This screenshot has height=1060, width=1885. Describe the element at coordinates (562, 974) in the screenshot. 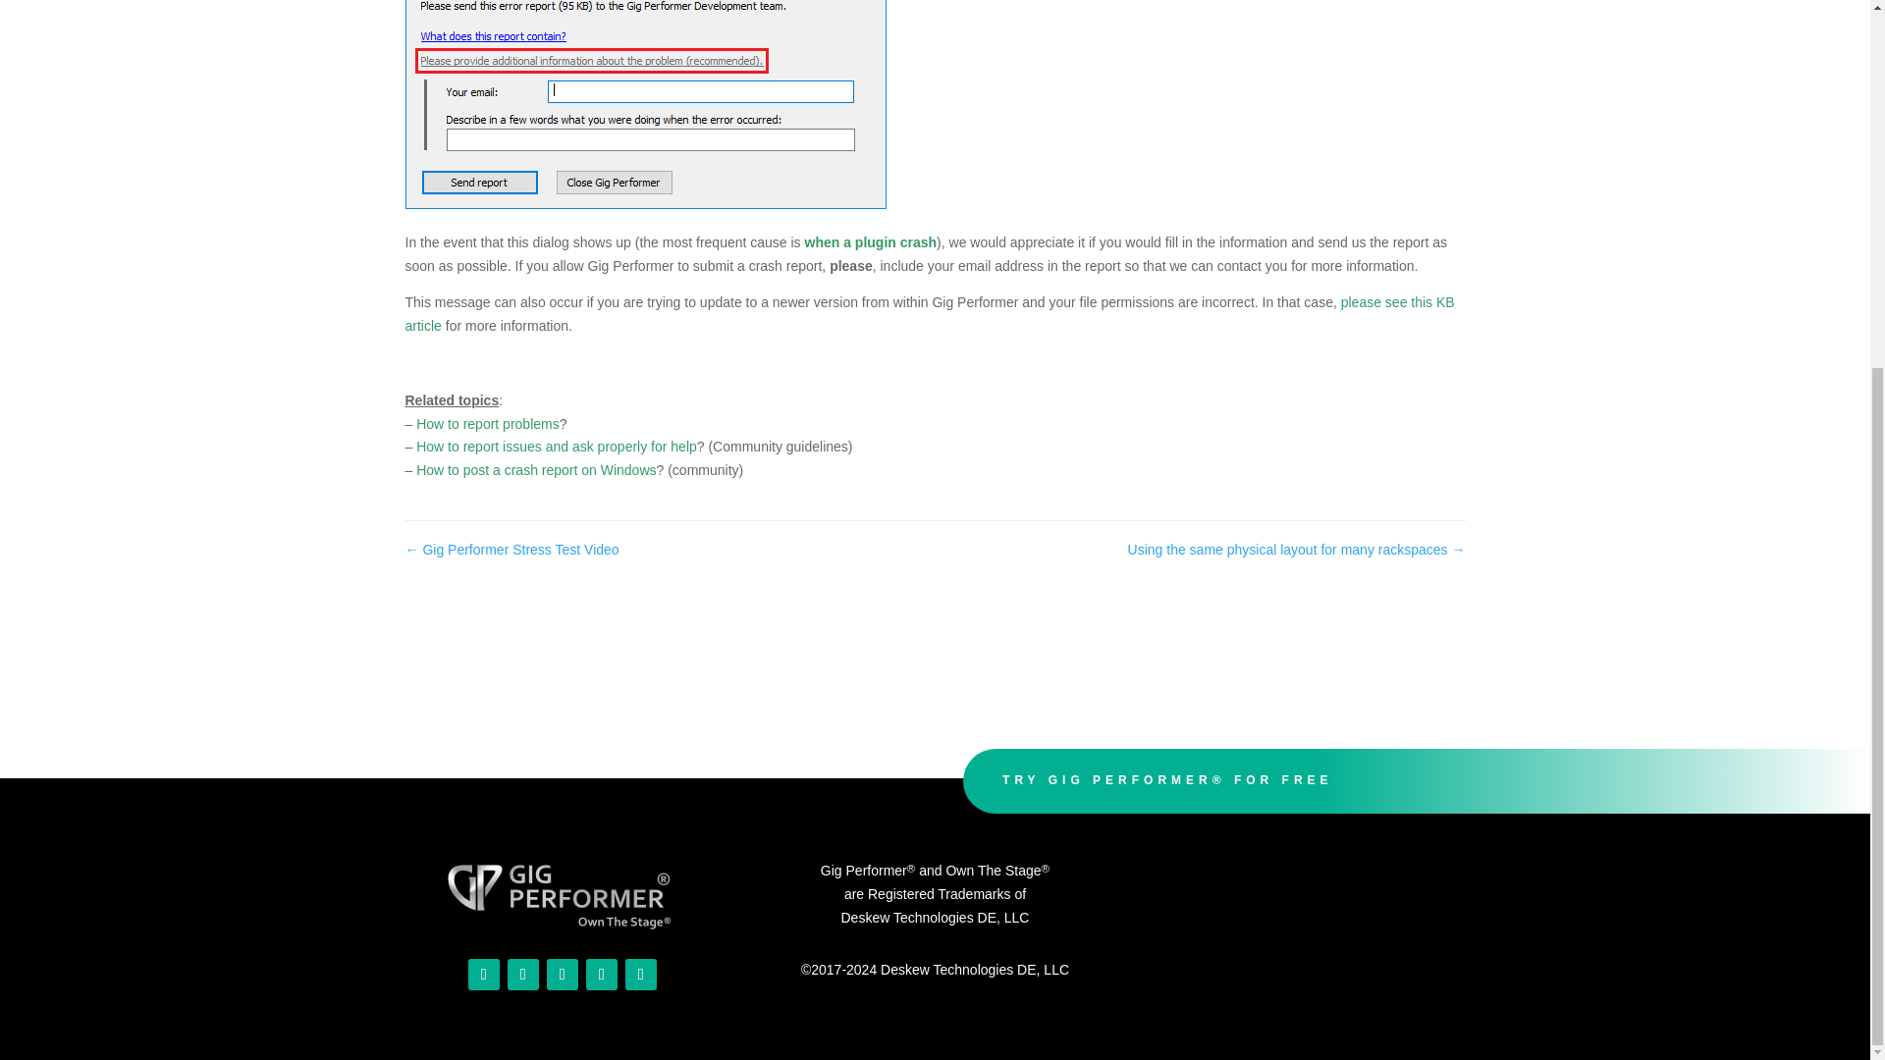

I see `Follow on Facebook` at that location.